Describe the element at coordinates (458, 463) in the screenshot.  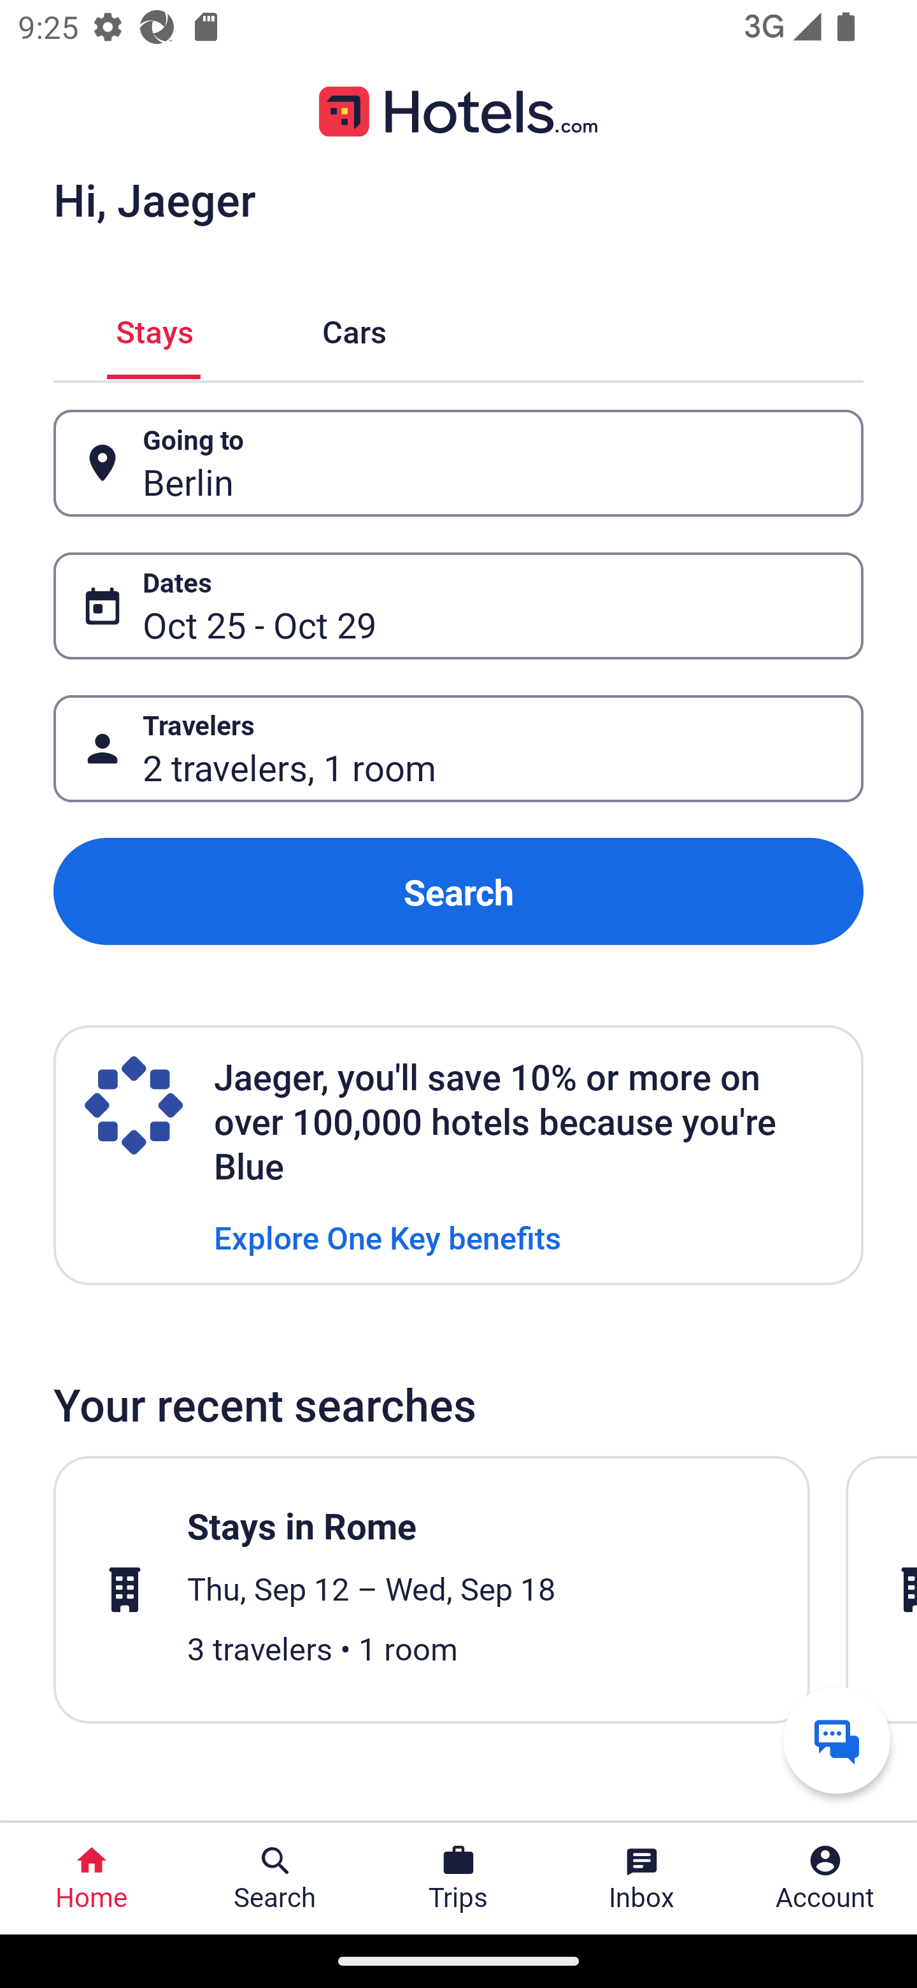
I see `Going to Button Berlin` at that location.